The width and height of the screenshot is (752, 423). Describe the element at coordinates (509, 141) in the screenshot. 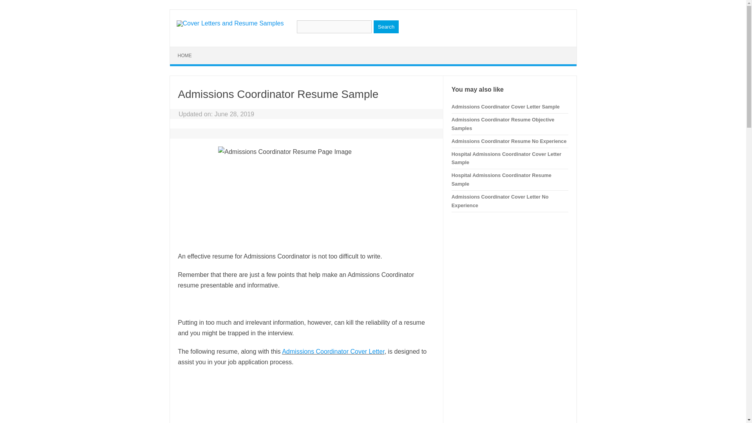

I see `Admissions Coordinator Resume No Experience` at that location.